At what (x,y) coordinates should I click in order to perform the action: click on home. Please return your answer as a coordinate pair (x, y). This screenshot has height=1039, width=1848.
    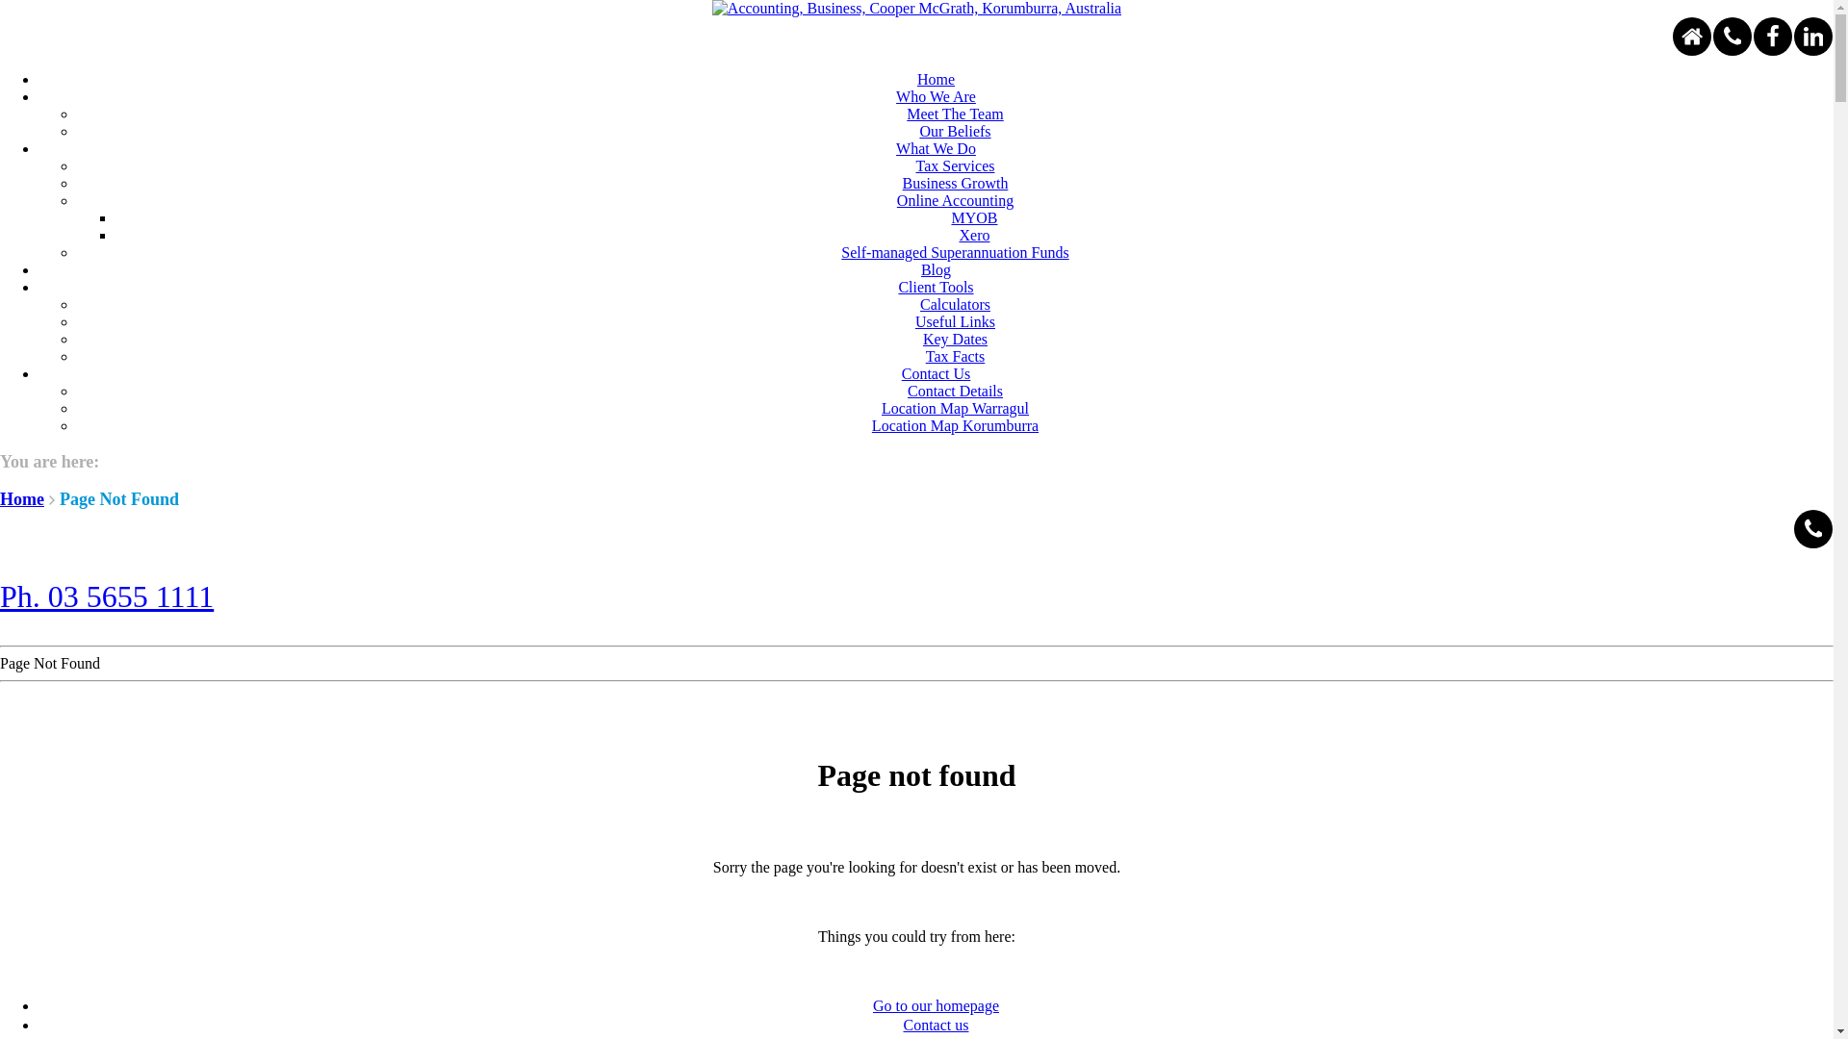
    Looking at the image, I should click on (1692, 37).